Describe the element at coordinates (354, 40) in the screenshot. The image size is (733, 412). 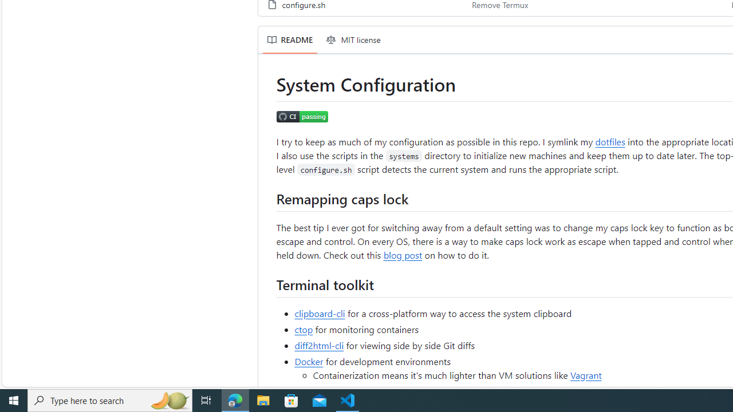
I see `MIT license` at that location.